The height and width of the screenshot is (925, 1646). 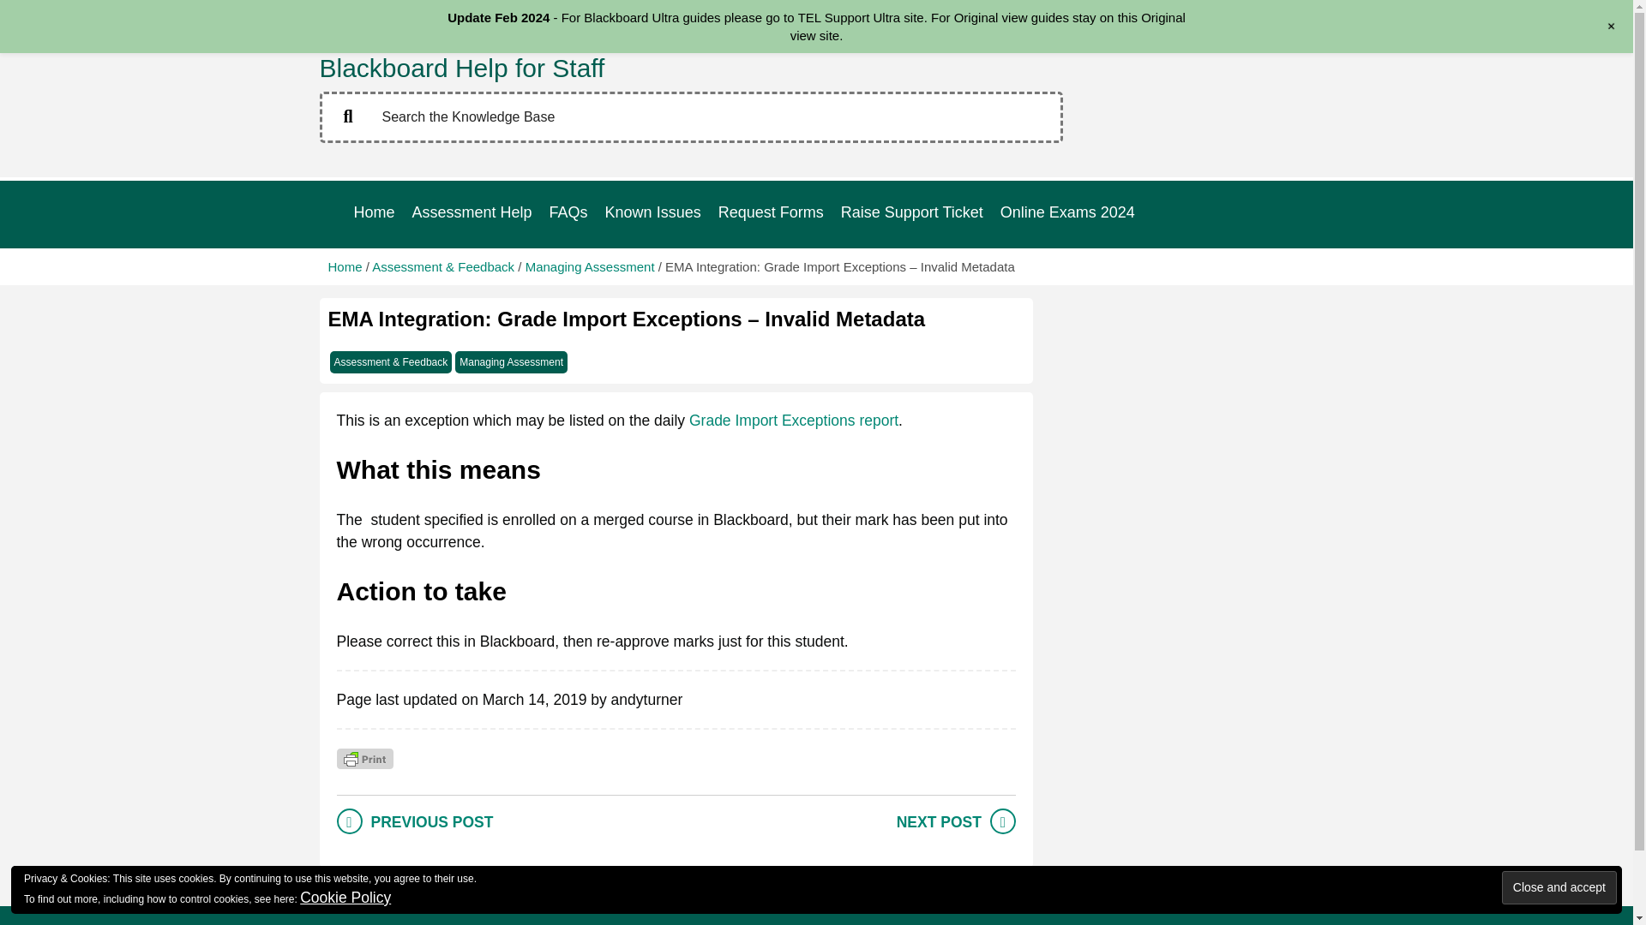 I want to click on NEXT POST, so click(x=939, y=822).